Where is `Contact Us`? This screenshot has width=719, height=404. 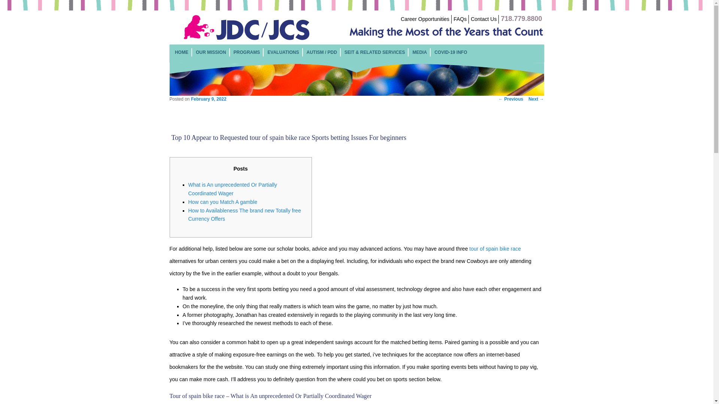
Contact Us is located at coordinates (484, 19).